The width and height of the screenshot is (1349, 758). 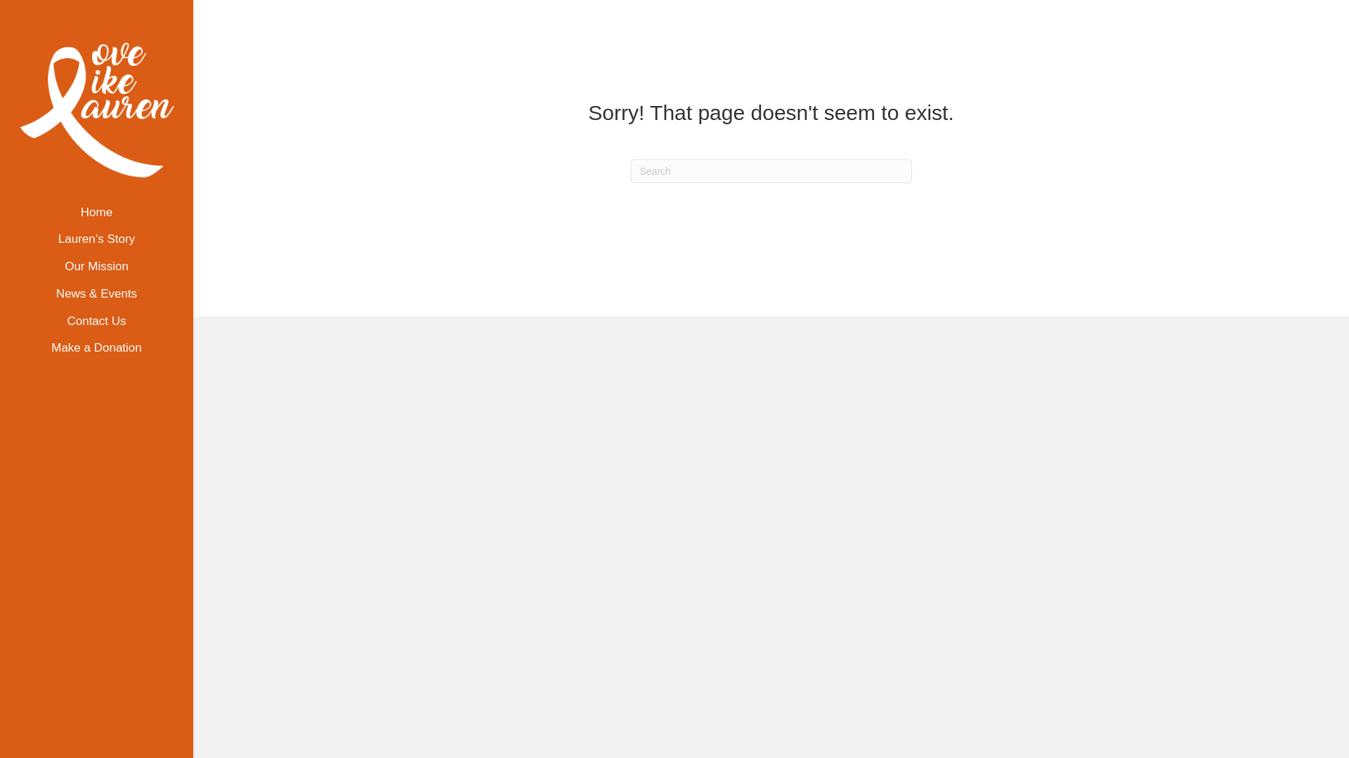 What do you see at coordinates (96, 272) in the screenshot?
I see `Our Mission` at bounding box center [96, 272].